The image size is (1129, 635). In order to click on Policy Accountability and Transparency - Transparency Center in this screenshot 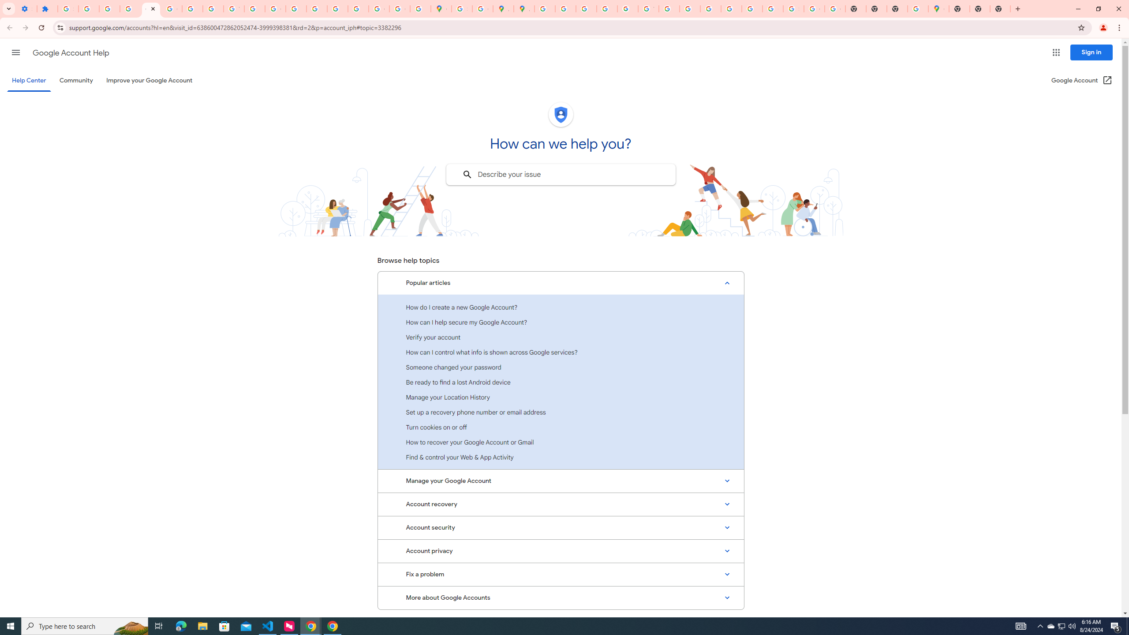, I will do `click(545, 9)`.